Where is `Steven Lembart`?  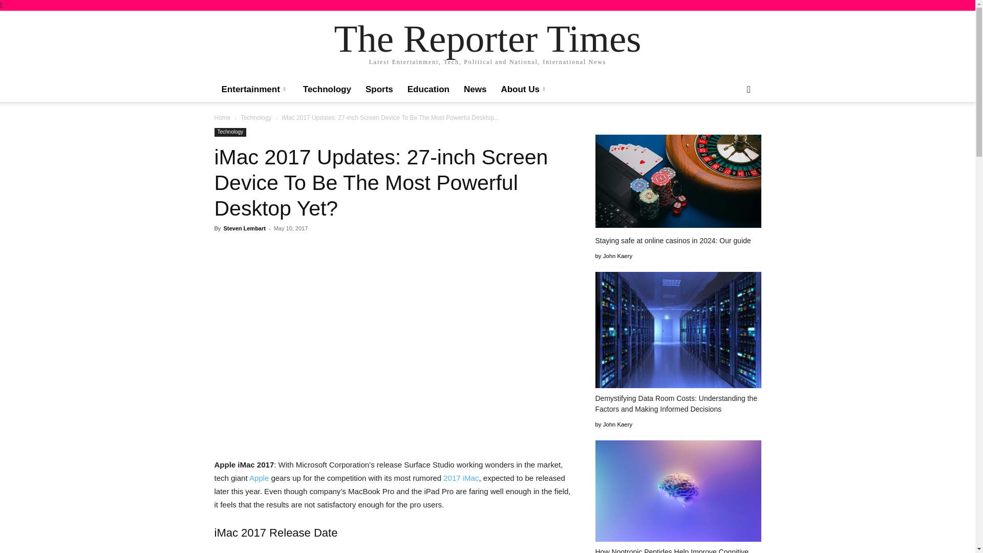 Steven Lembart is located at coordinates (244, 228).